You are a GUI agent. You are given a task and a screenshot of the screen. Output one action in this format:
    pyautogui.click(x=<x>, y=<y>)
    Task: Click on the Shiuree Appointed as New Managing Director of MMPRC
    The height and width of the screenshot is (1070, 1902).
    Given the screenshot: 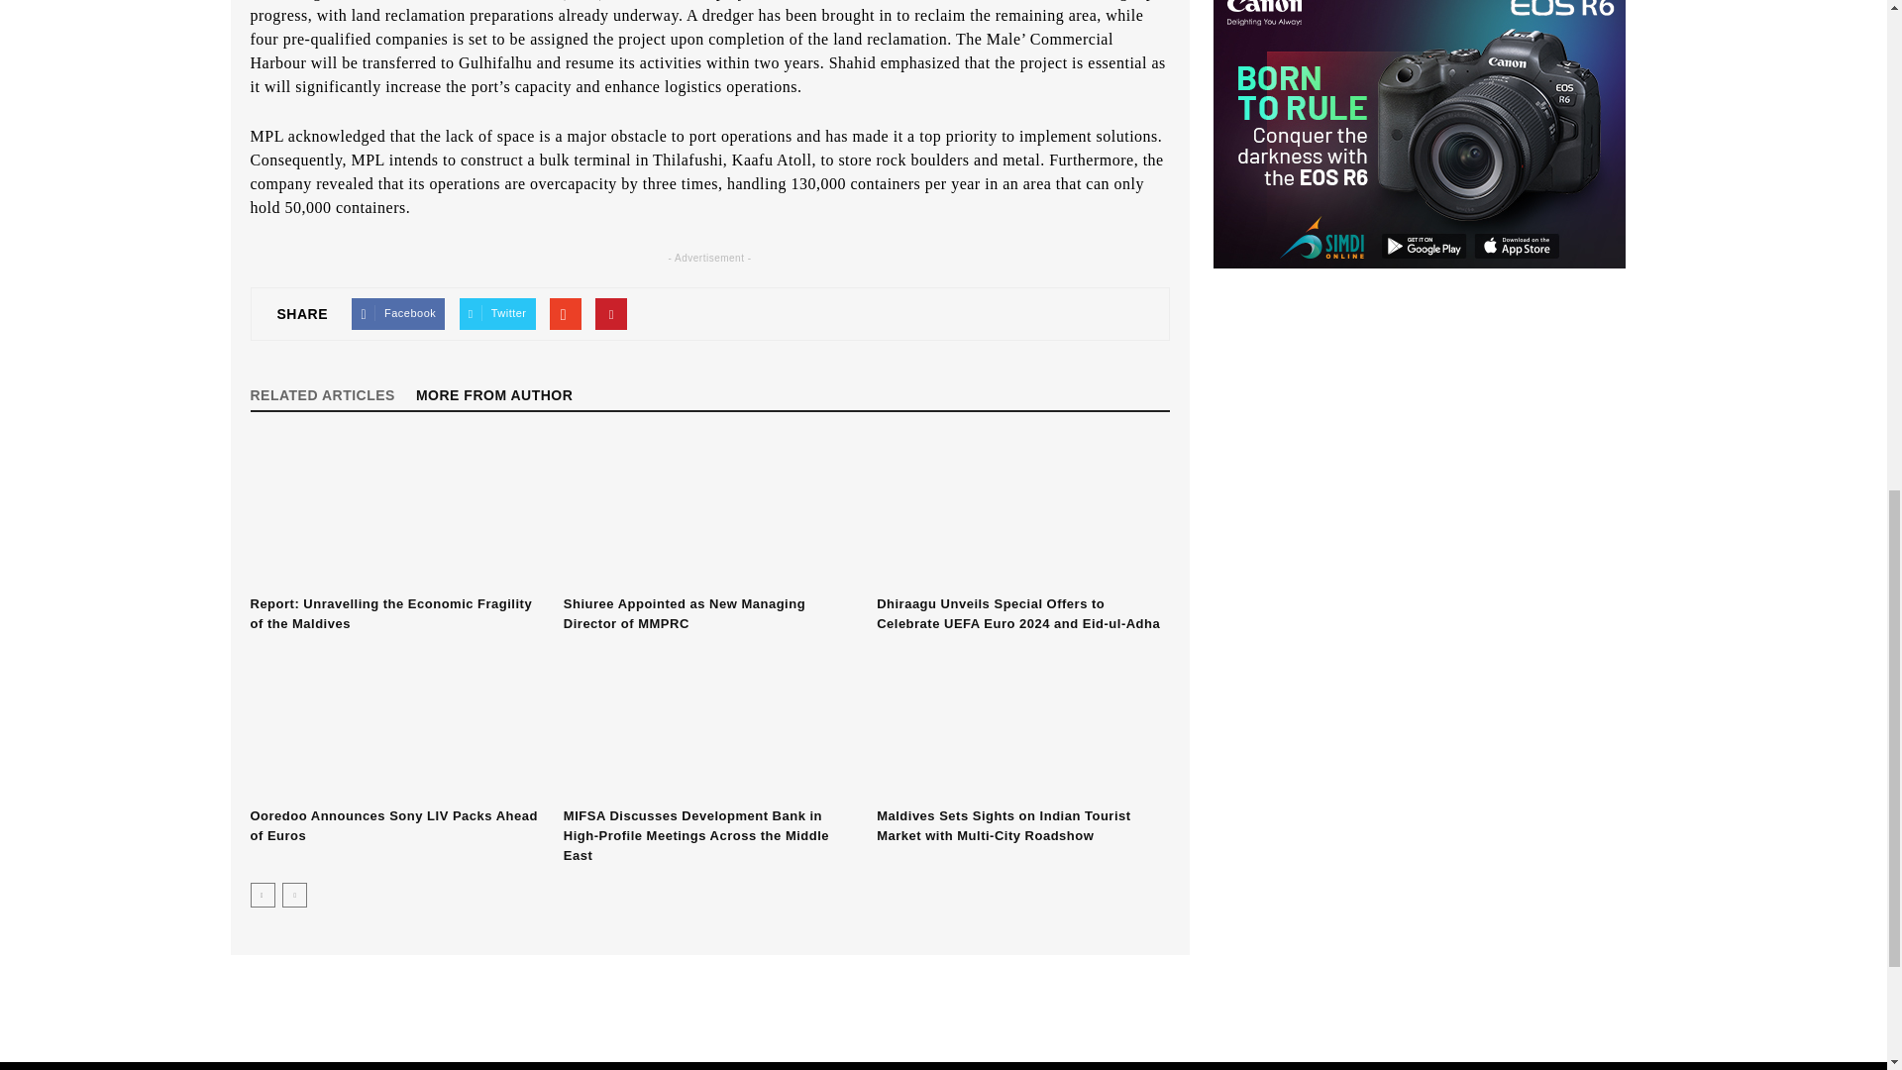 What is the action you would take?
    pyautogui.click(x=709, y=512)
    